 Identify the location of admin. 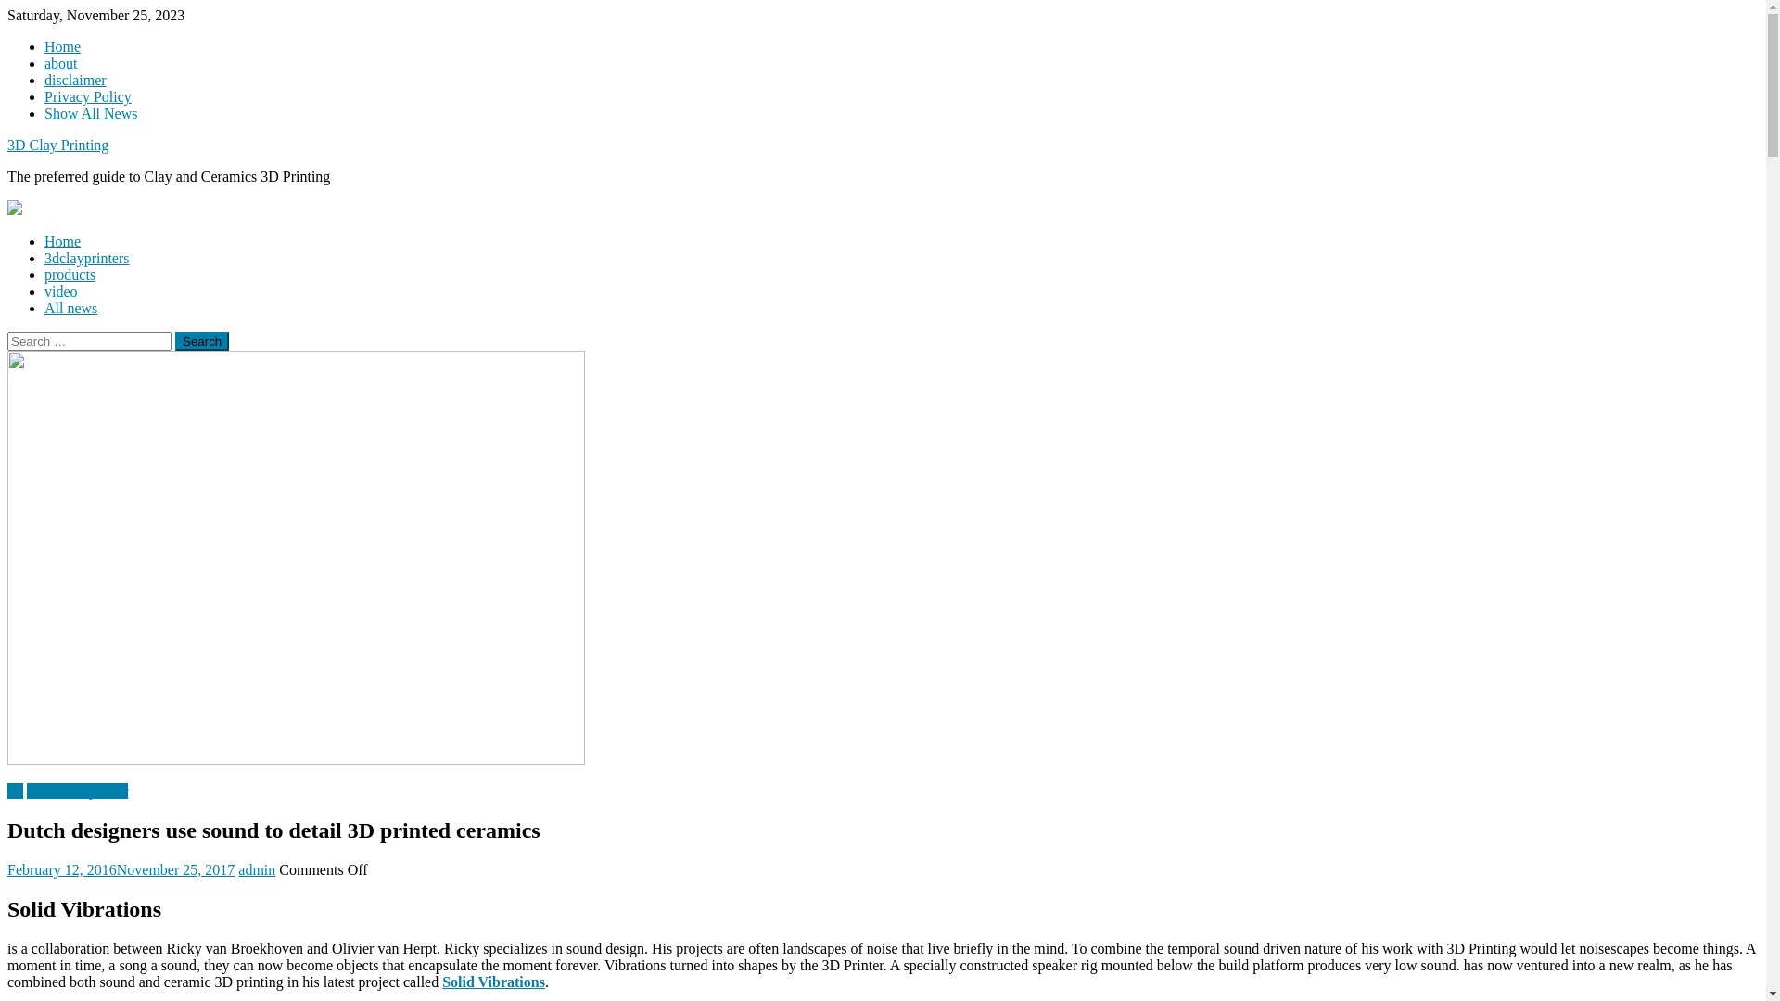
(257, 869).